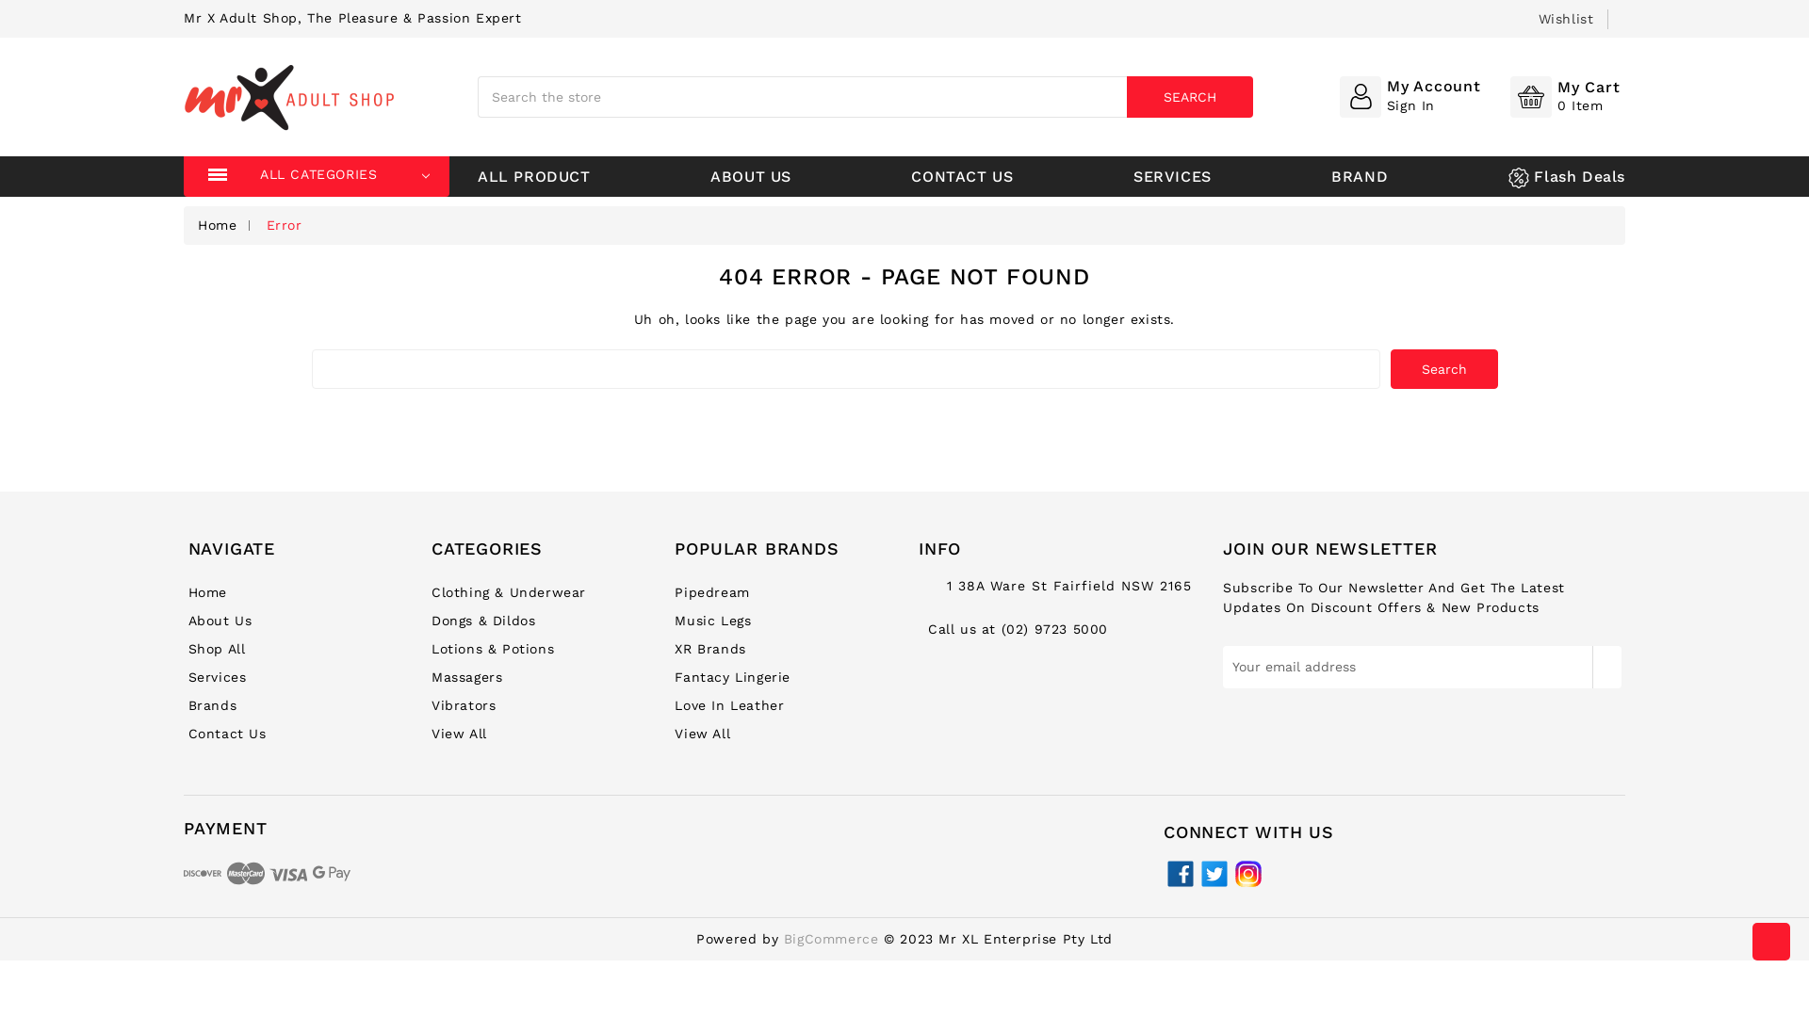  Describe the element at coordinates (289, 97) in the screenshot. I see `Mr XL Enterprise Pty Ltd` at that location.